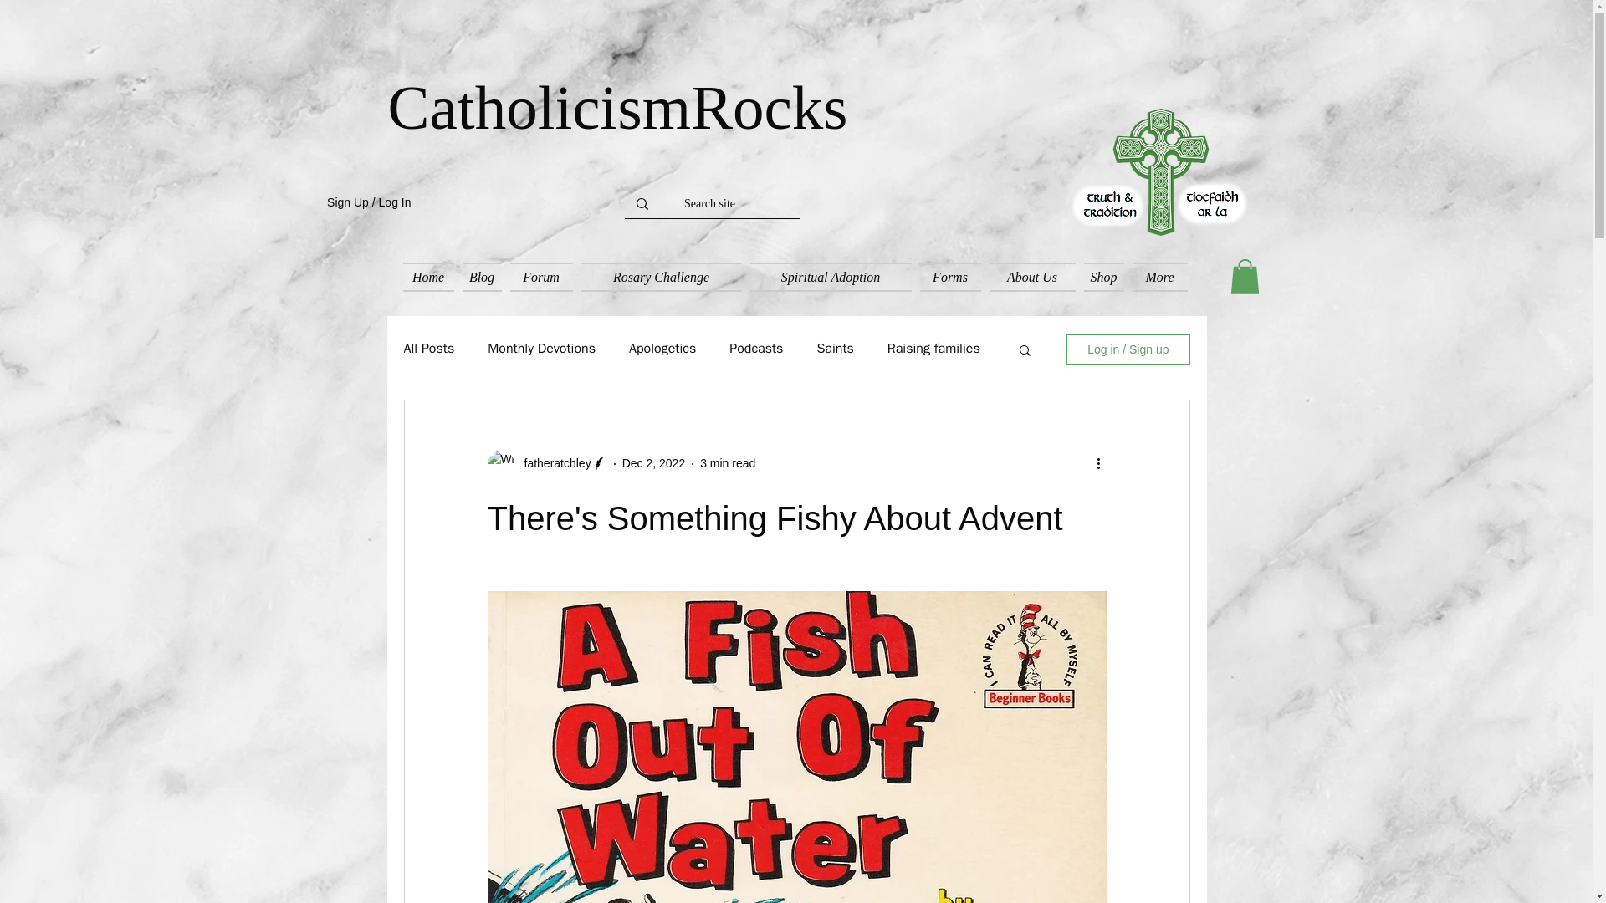 This screenshot has width=1606, height=903. I want to click on Home, so click(428, 277).